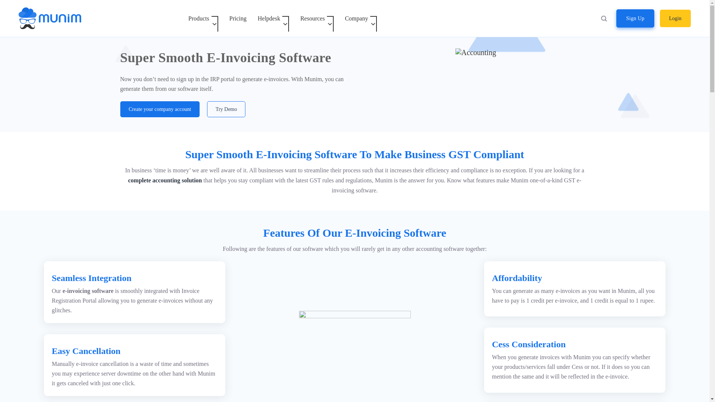 The width and height of the screenshot is (715, 402). I want to click on Munim, so click(50, 18).